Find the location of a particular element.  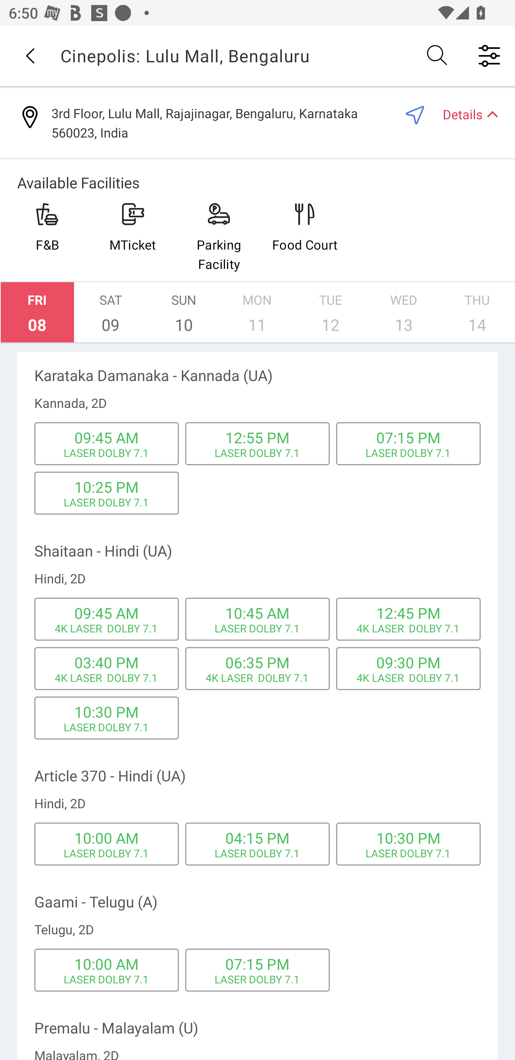

LASER DOLBY 7.1 is located at coordinates (257, 979).